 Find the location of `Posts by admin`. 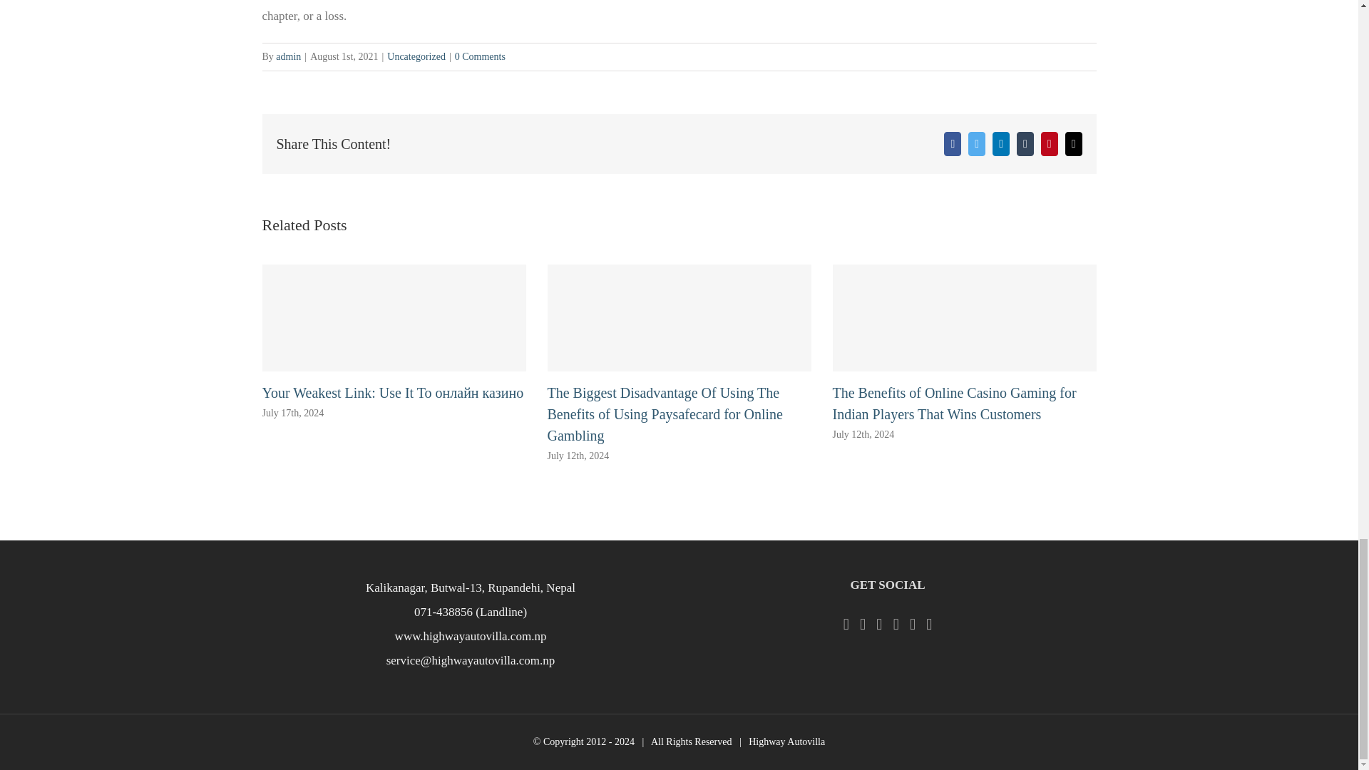

Posts by admin is located at coordinates (288, 57).